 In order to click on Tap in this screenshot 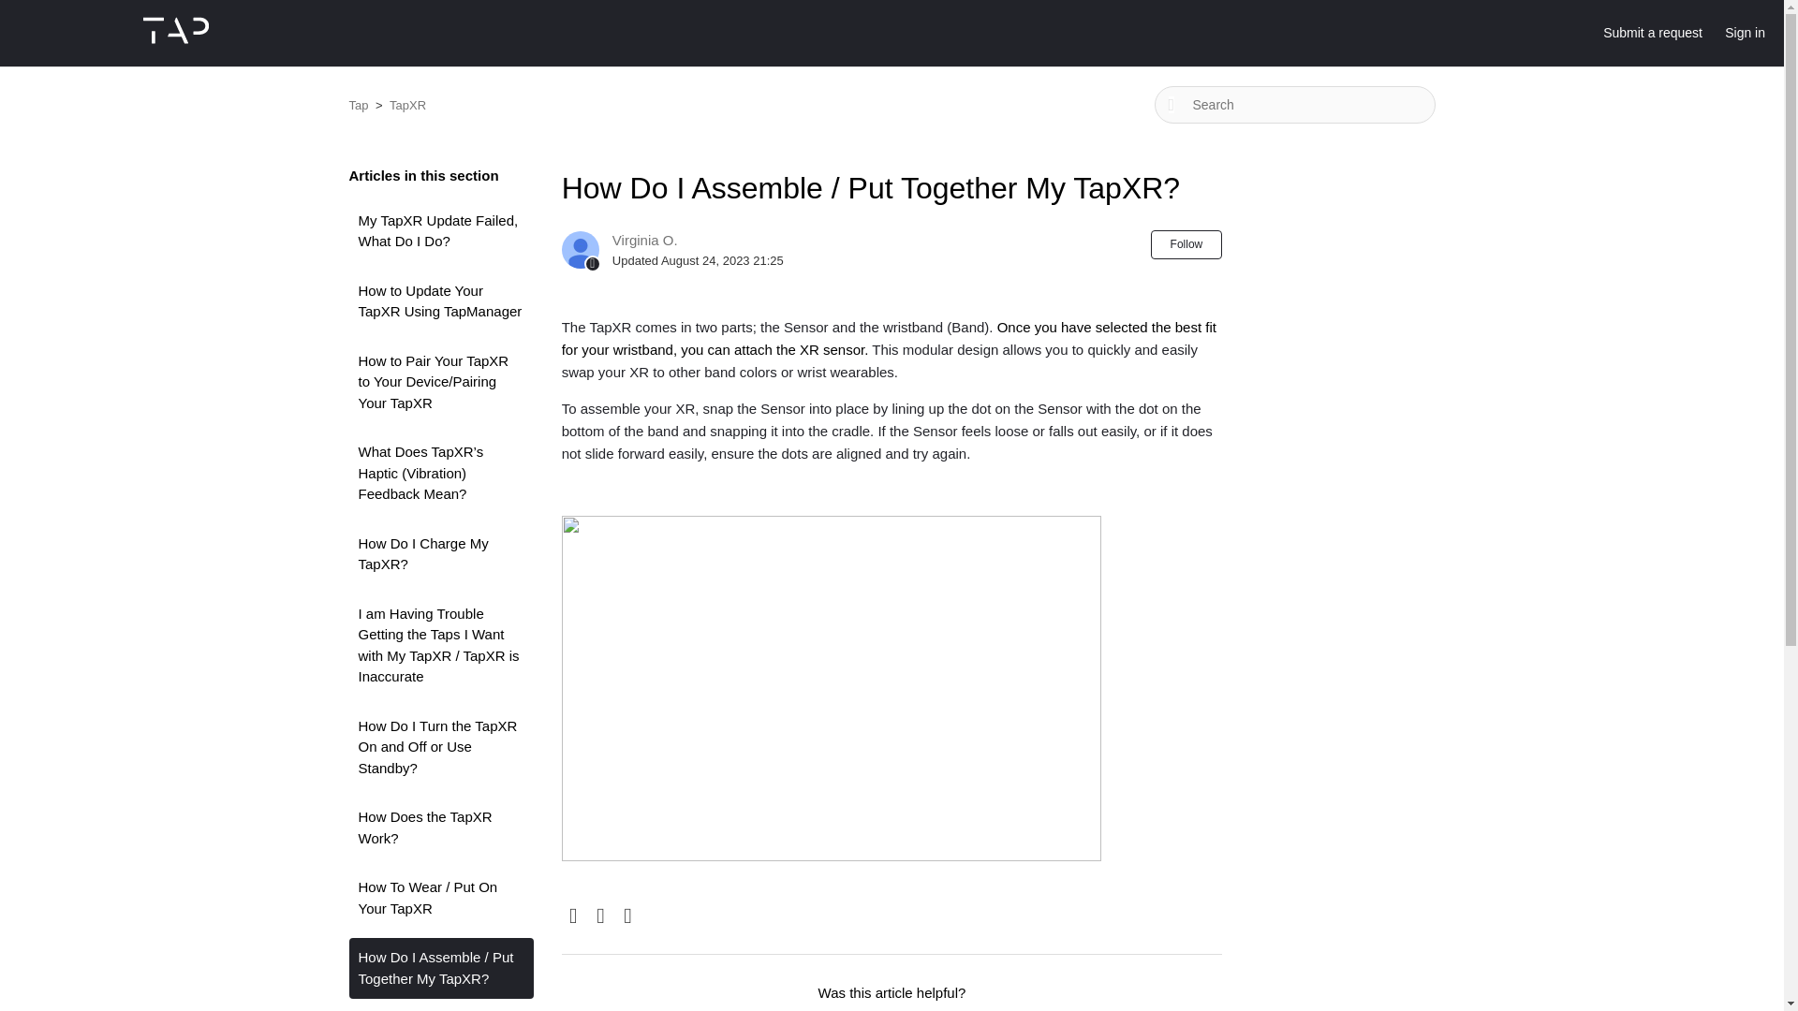, I will do `click(358, 105)`.